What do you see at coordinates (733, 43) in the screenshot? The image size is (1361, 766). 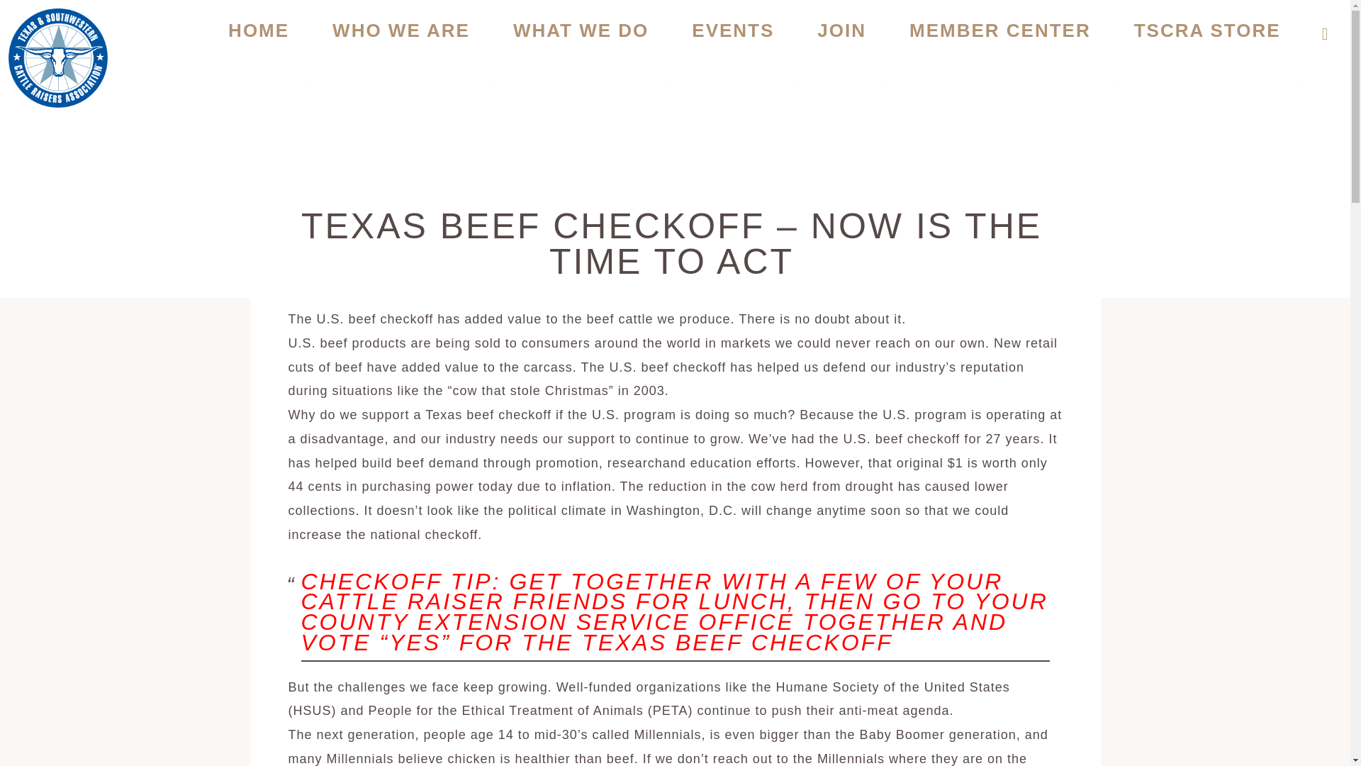 I see `EVENTS` at bounding box center [733, 43].